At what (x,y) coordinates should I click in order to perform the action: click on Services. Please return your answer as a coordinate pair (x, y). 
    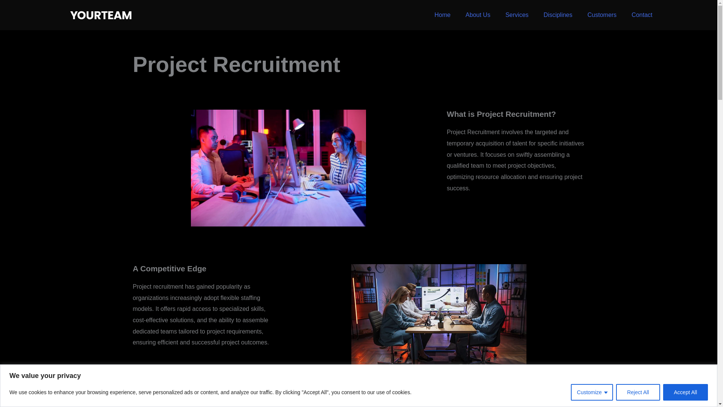
    Looking at the image, I should click on (517, 15).